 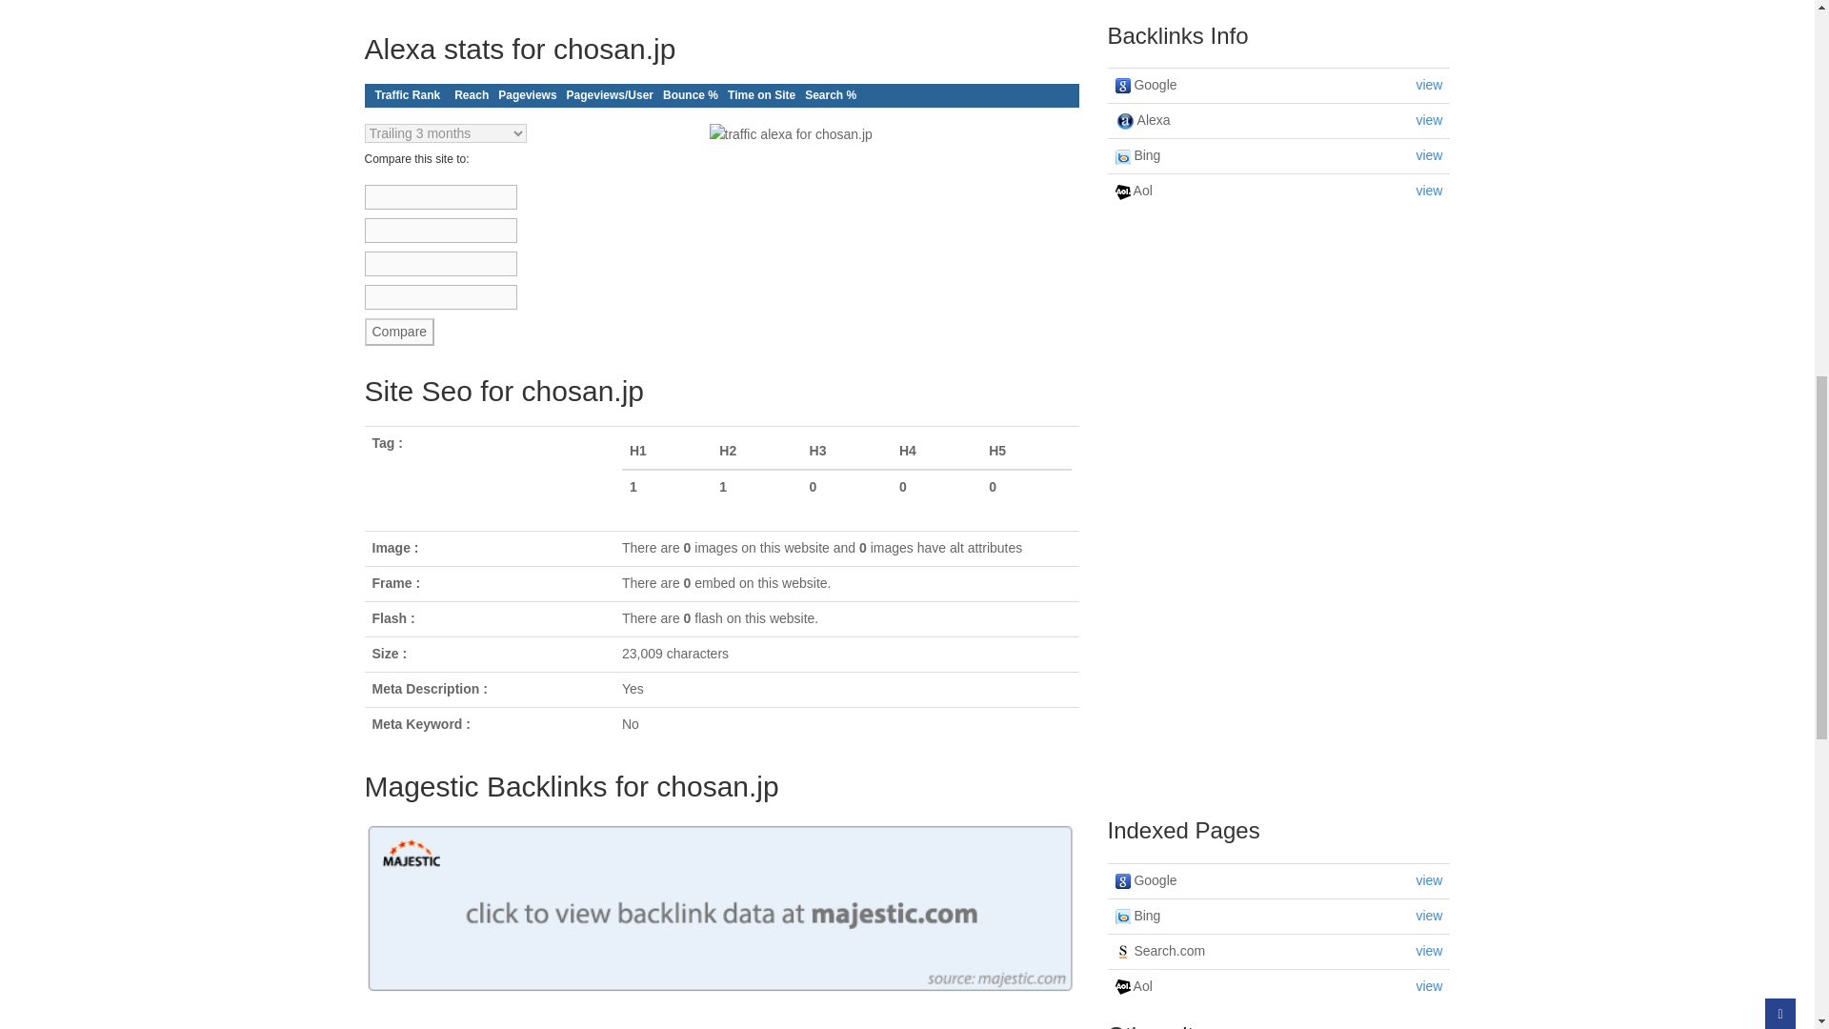 What do you see at coordinates (528, 95) in the screenshot?
I see `Pageviews` at bounding box center [528, 95].